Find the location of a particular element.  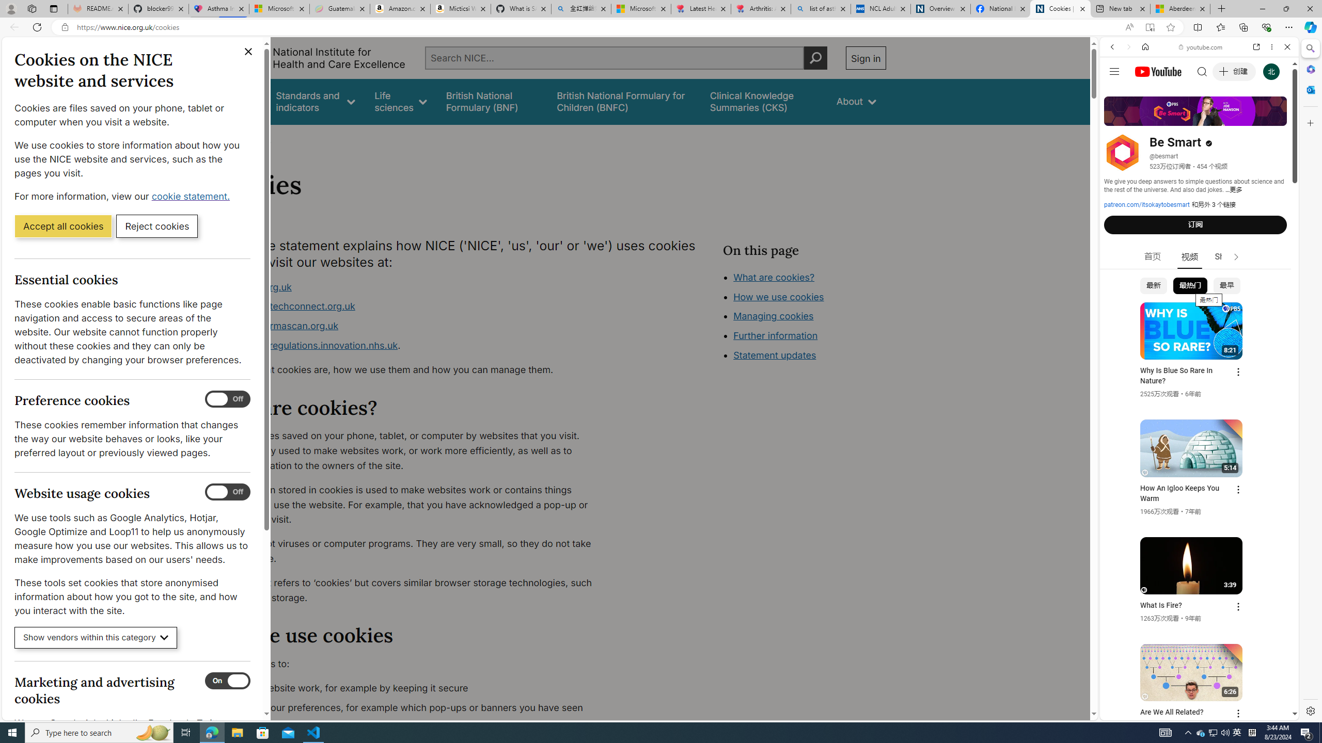

www.digitalregulations.innovation.nhs.uk. is located at coordinates (411, 346).